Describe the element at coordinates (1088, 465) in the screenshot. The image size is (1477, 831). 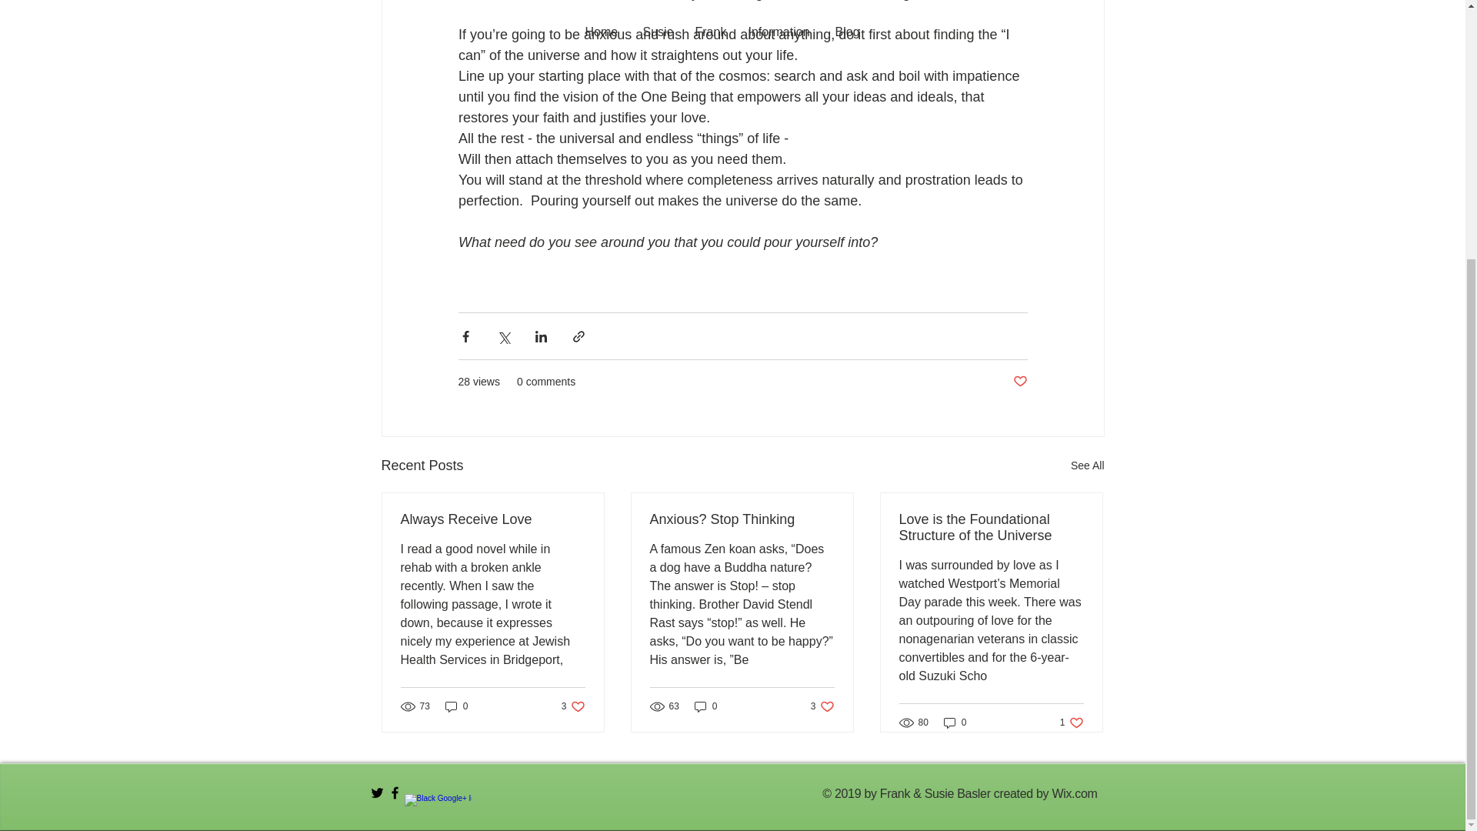
I see `See All` at that location.